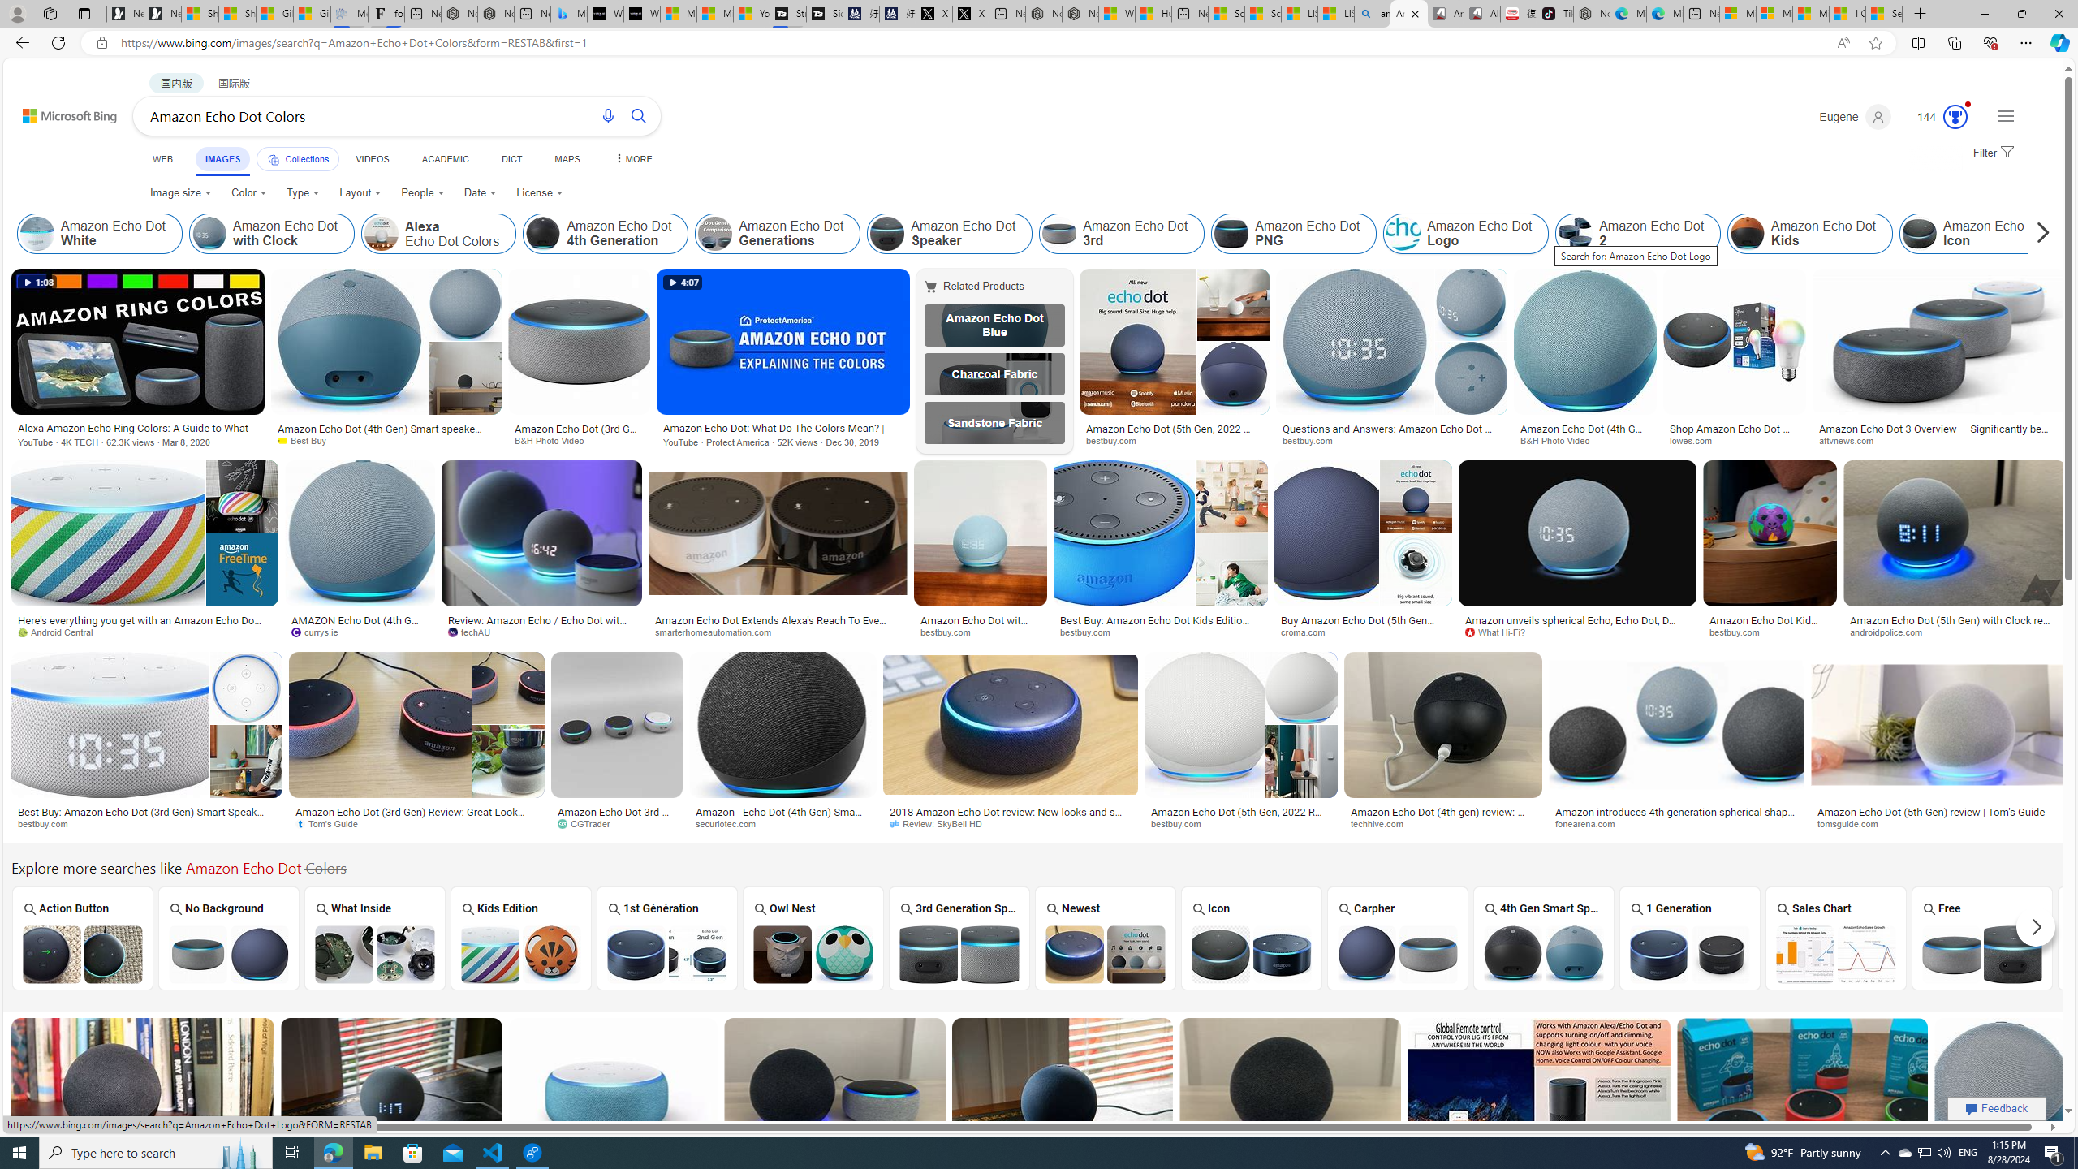 The image size is (2078, 1169). What do you see at coordinates (1748, 234) in the screenshot?
I see `Amazon Echo Dot Kids` at bounding box center [1748, 234].